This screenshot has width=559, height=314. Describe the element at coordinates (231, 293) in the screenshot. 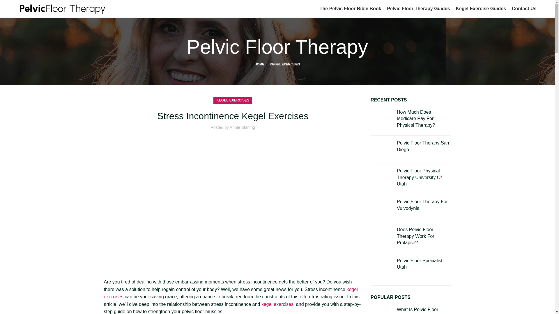

I see `kegel exercises` at that location.